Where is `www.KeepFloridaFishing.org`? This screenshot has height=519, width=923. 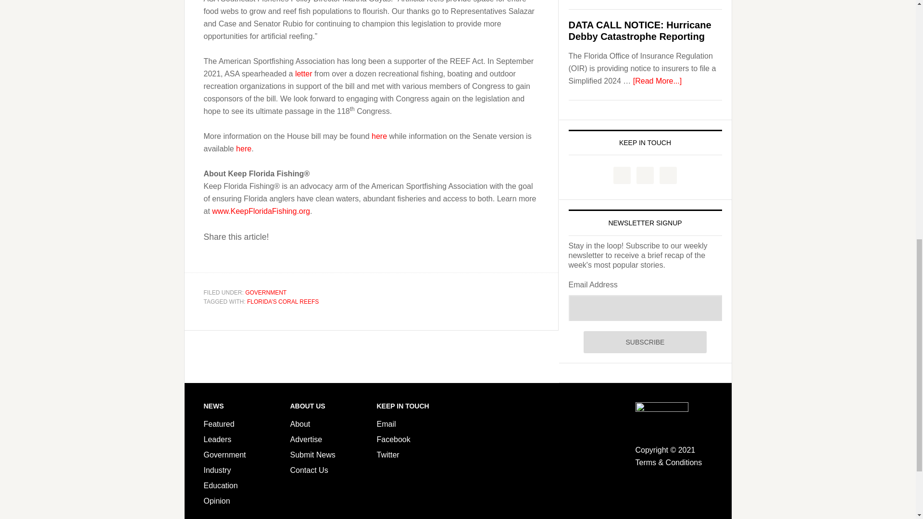
www.KeepFloridaFishing.org is located at coordinates (261, 211).